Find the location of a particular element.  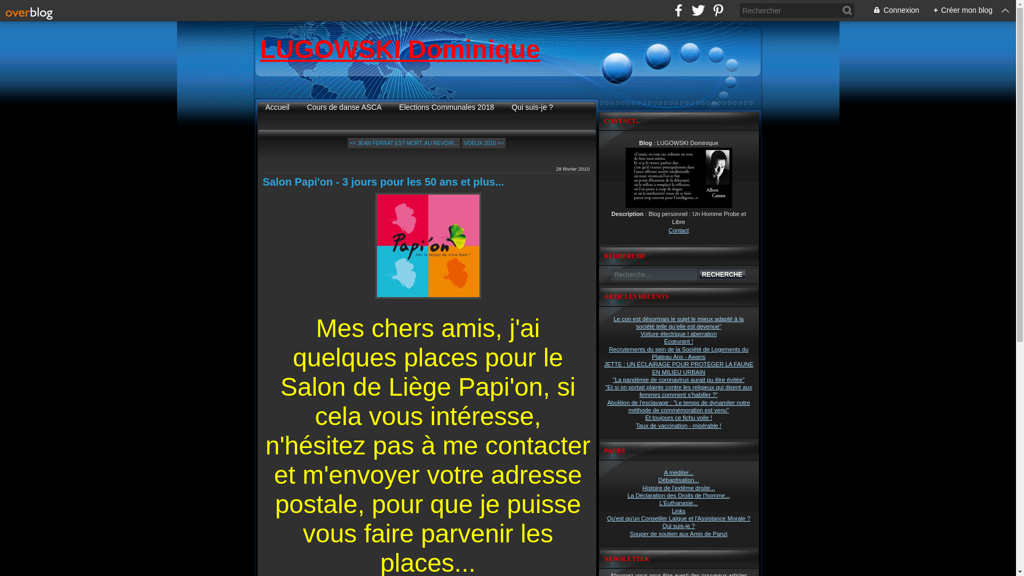

Links is located at coordinates (679, 511).